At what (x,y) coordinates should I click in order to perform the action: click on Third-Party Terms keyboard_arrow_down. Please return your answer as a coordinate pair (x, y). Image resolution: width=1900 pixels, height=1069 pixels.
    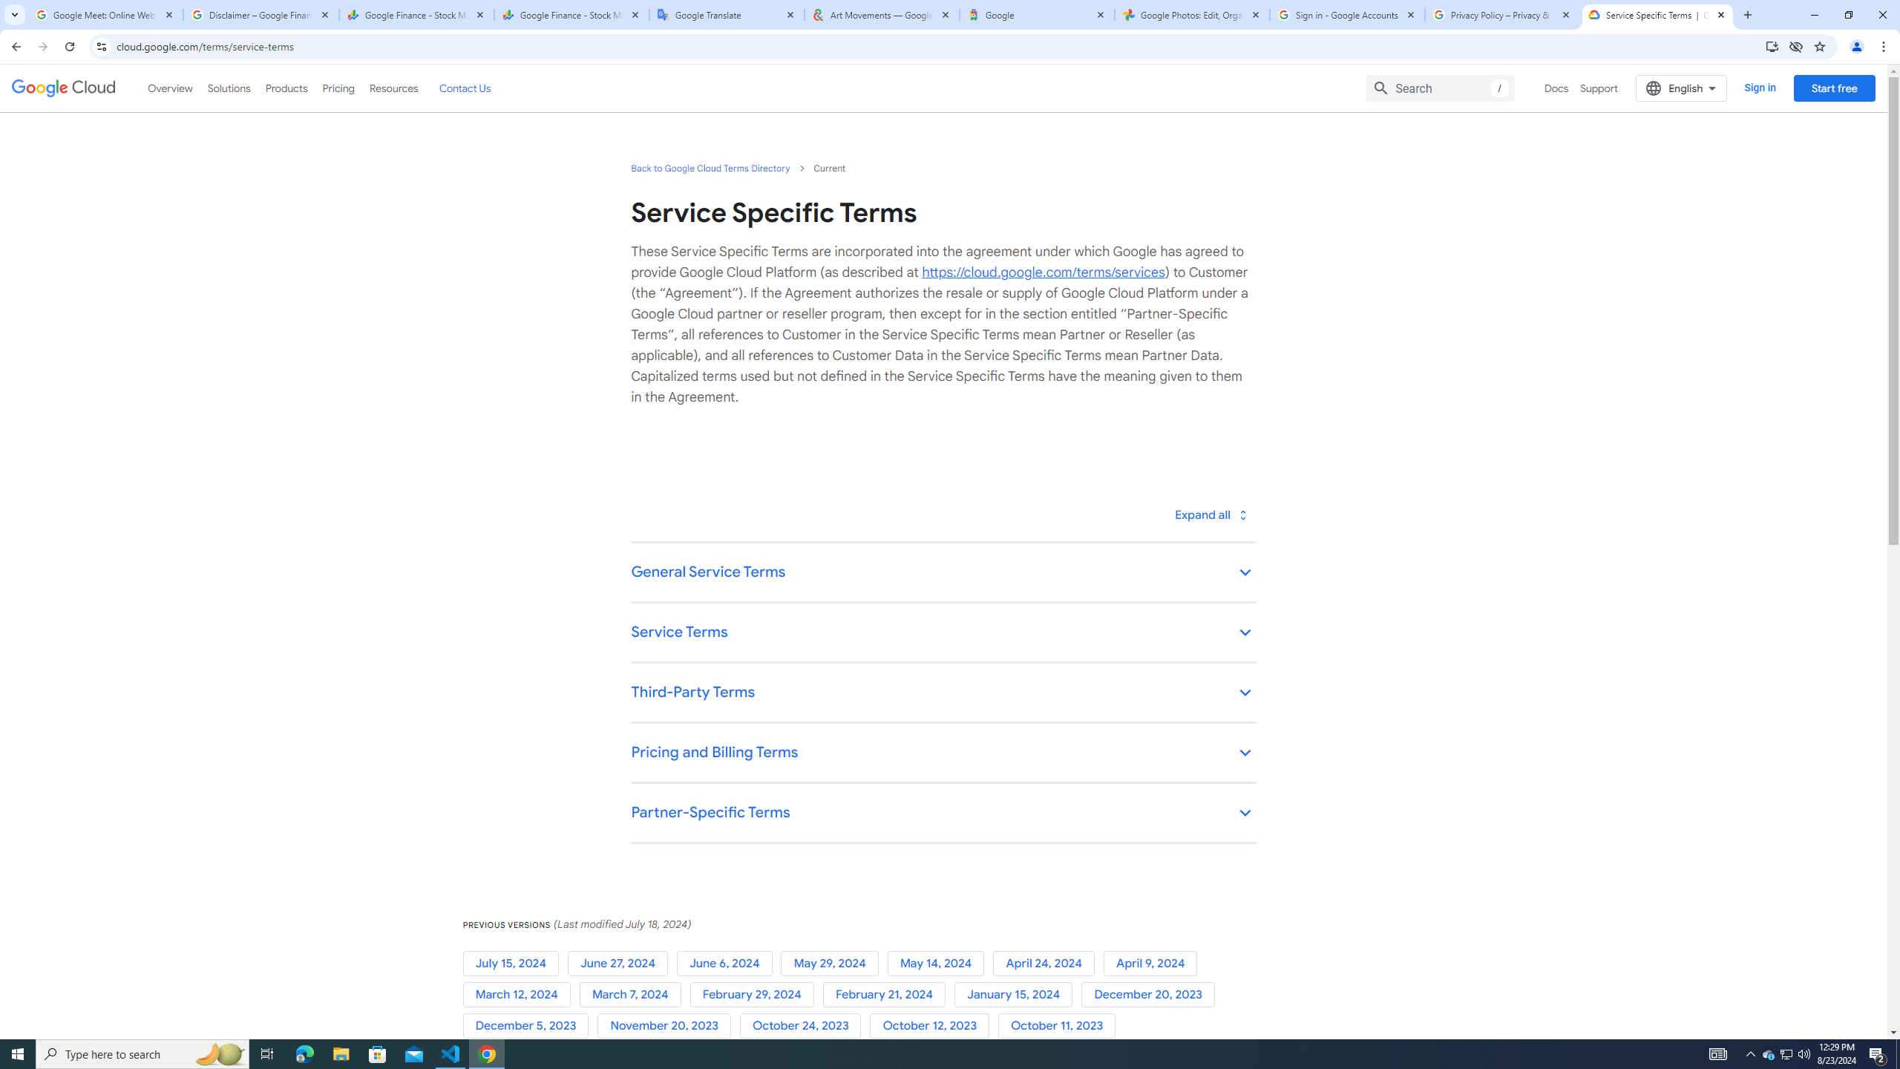
    Looking at the image, I should click on (943, 693).